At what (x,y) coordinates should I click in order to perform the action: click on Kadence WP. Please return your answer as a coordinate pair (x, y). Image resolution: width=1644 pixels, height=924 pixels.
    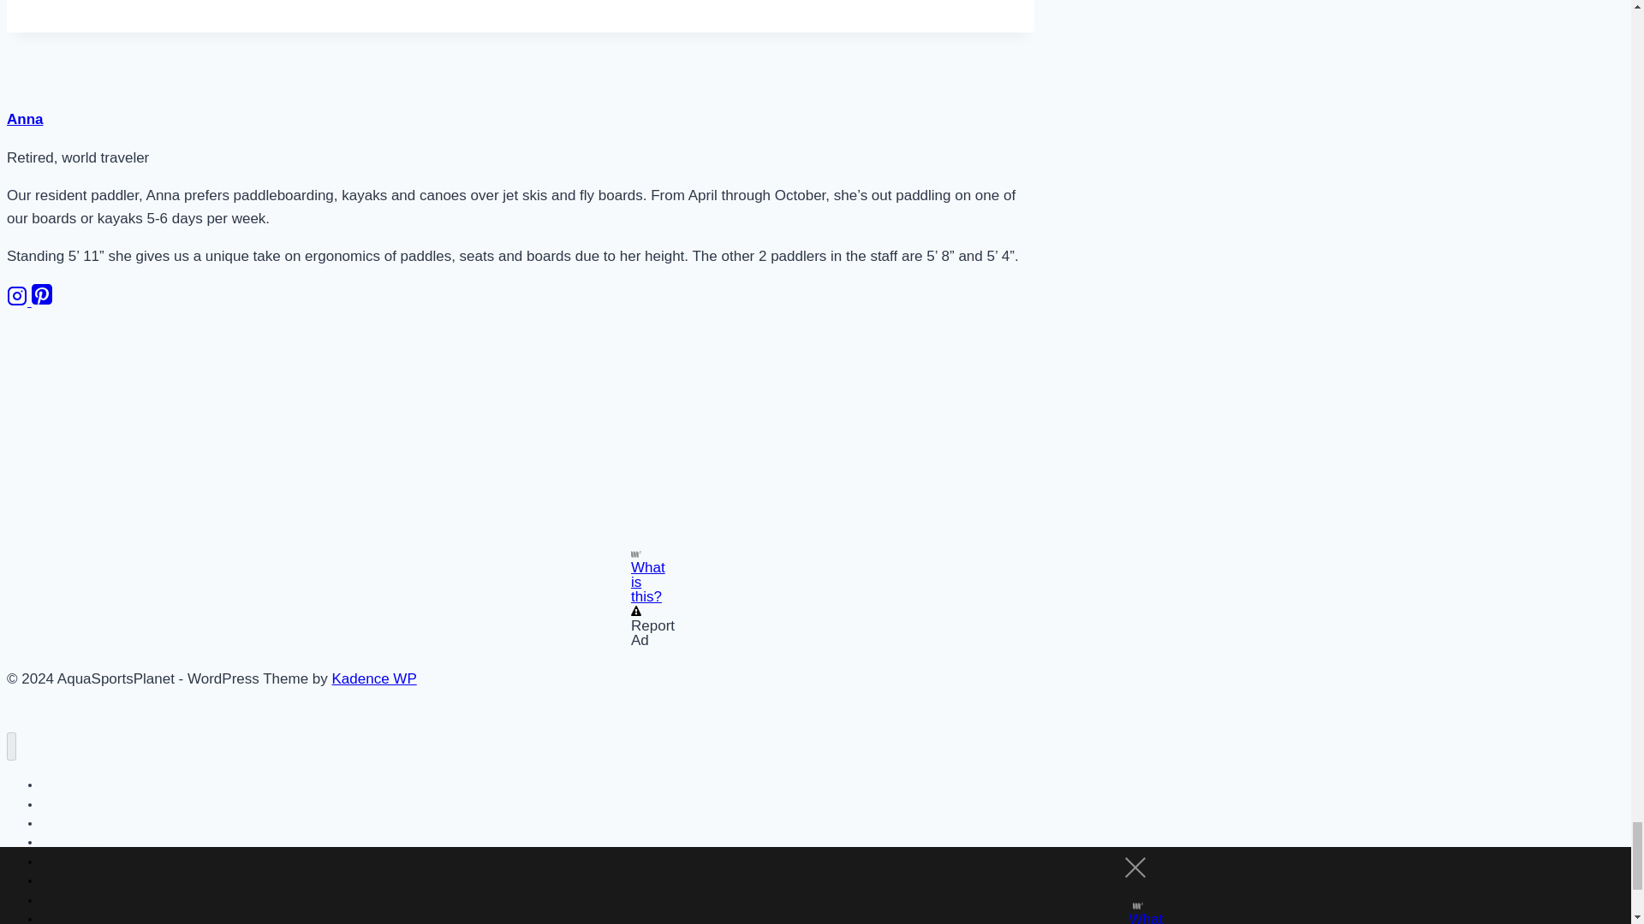
    Looking at the image, I should click on (374, 679).